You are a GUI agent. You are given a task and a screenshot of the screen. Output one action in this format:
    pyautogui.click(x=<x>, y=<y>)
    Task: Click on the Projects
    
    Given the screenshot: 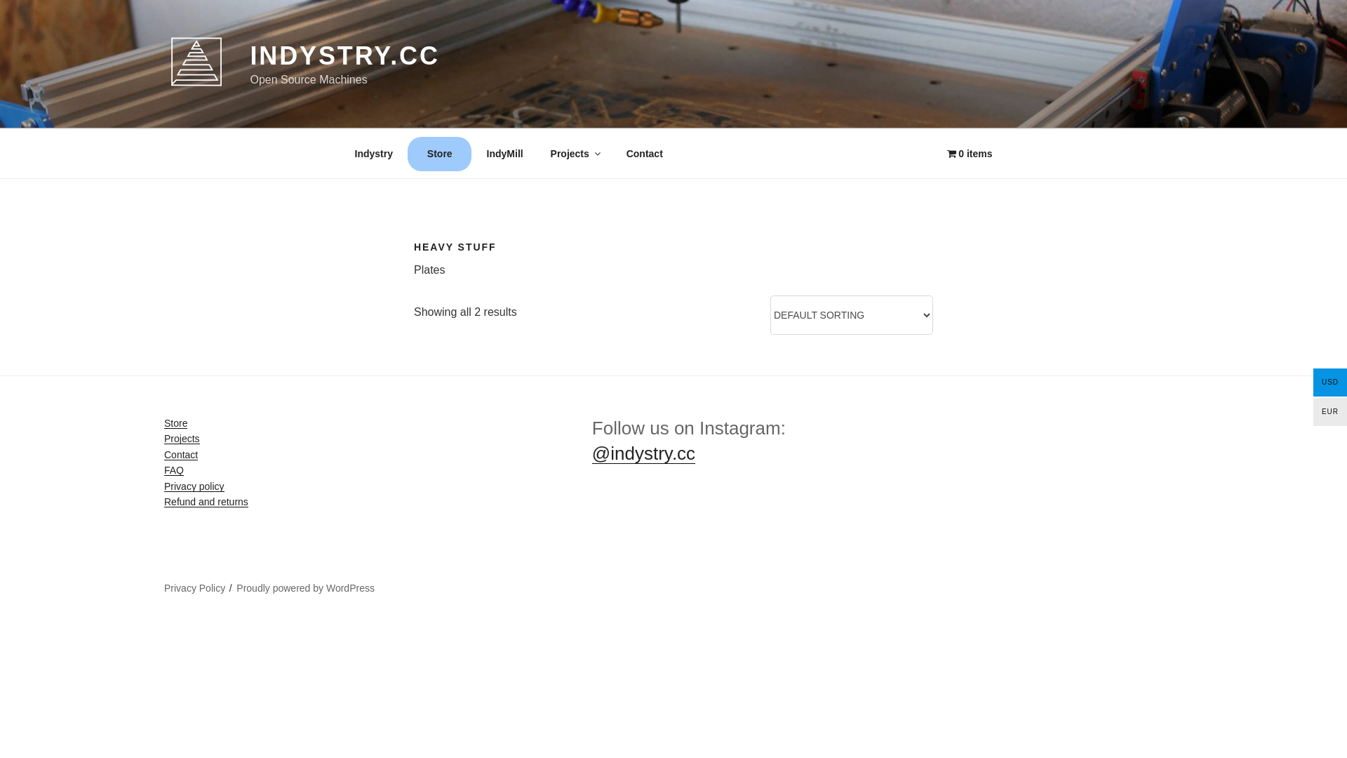 What is the action you would take?
    pyautogui.click(x=182, y=439)
    